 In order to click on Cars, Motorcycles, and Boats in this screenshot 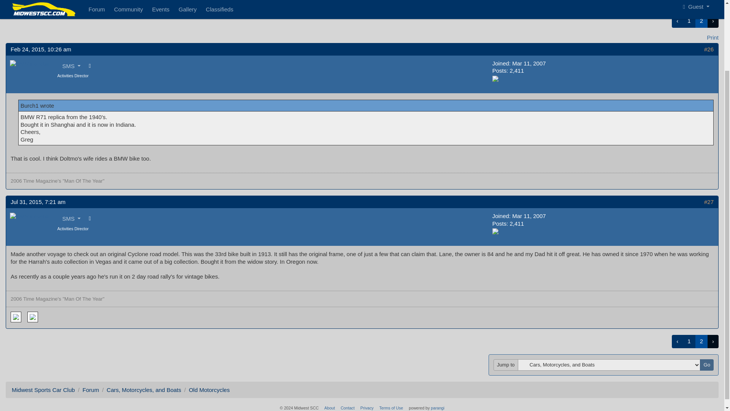, I will do `click(144, 2)`.